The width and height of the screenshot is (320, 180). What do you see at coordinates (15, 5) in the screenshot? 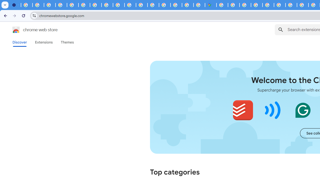
I see `Settings - Customize profile` at bounding box center [15, 5].